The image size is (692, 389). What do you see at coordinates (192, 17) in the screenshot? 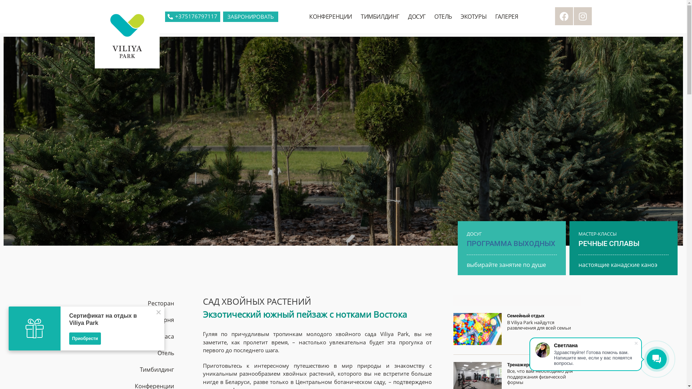
I see `+375176797117` at bounding box center [192, 17].